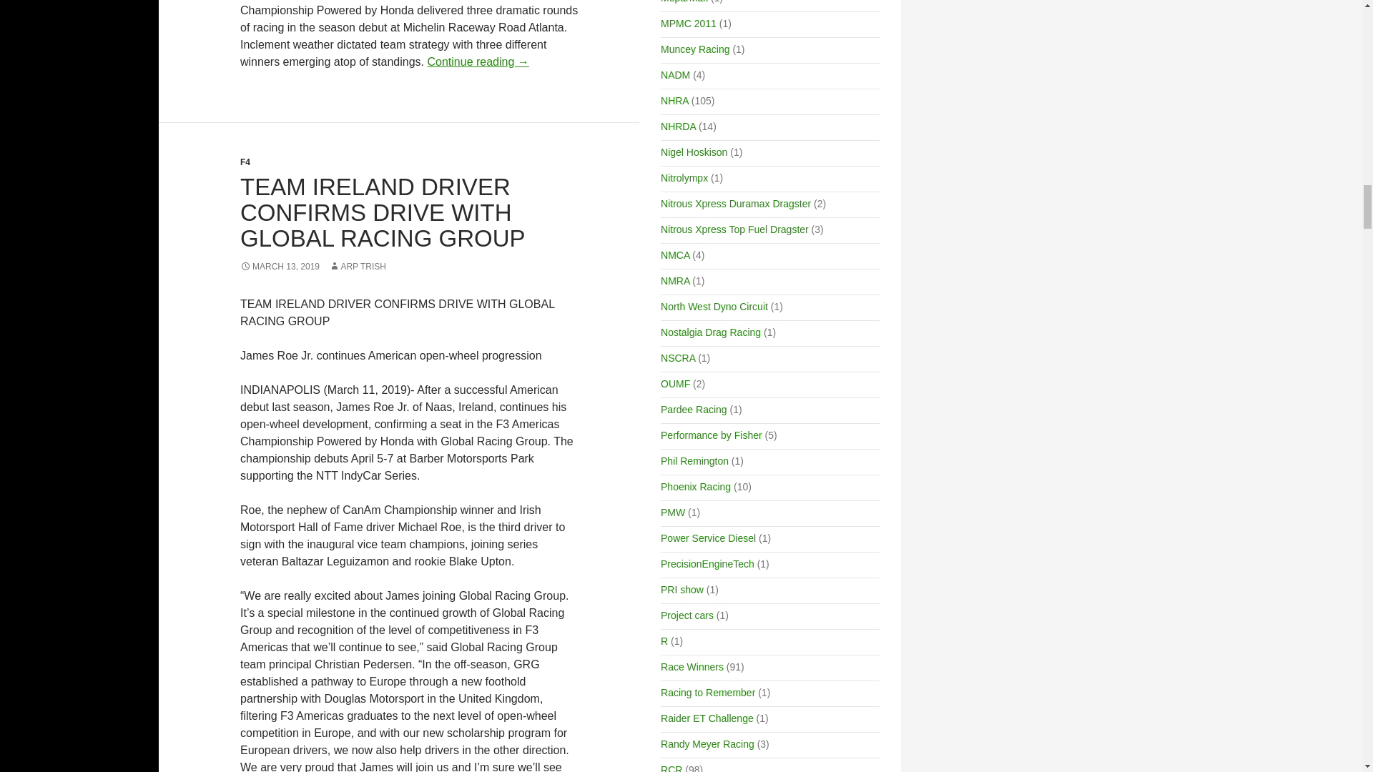  Describe the element at coordinates (245, 162) in the screenshot. I see `F4` at that location.